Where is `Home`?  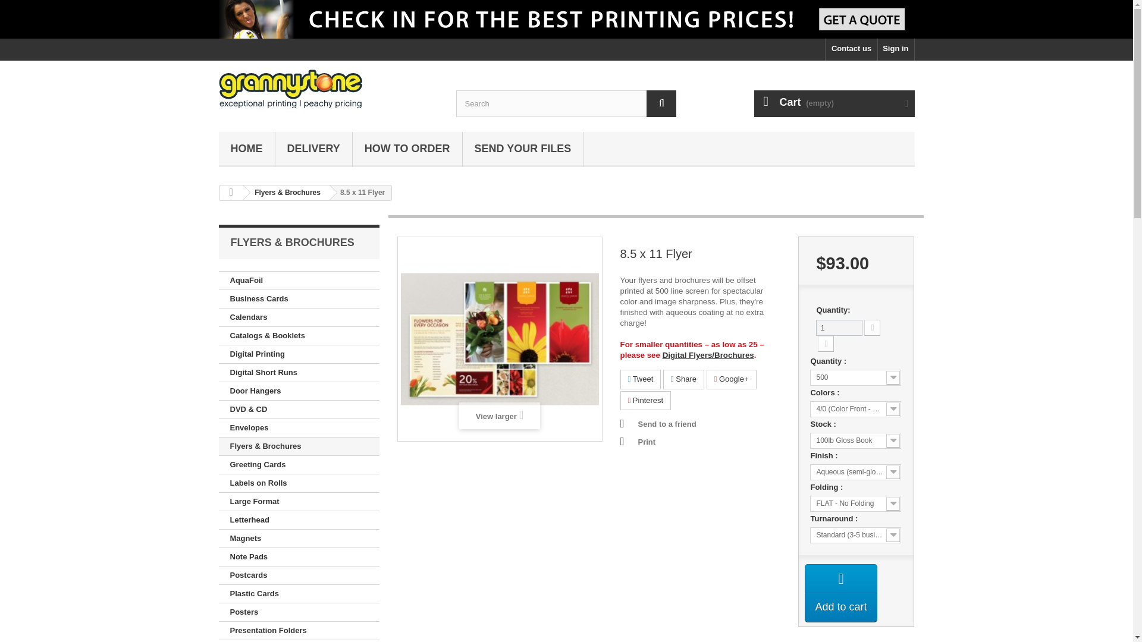
Home is located at coordinates (247, 149).